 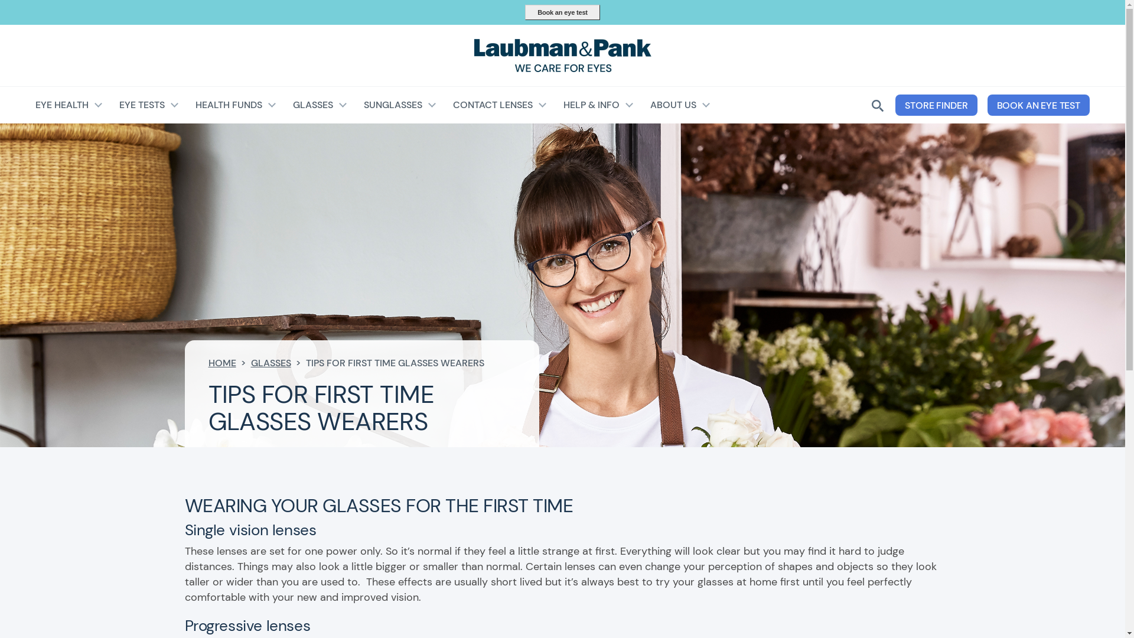 I want to click on SUNGLASSES, so click(x=400, y=105).